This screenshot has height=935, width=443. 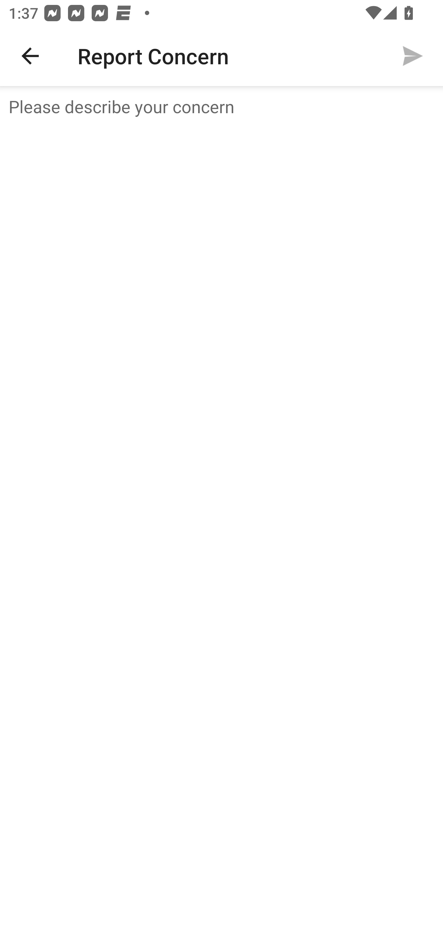 What do you see at coordinates (30, 56) in the screenshot?
I see `Navigate up` at bounding box center [30, 56].